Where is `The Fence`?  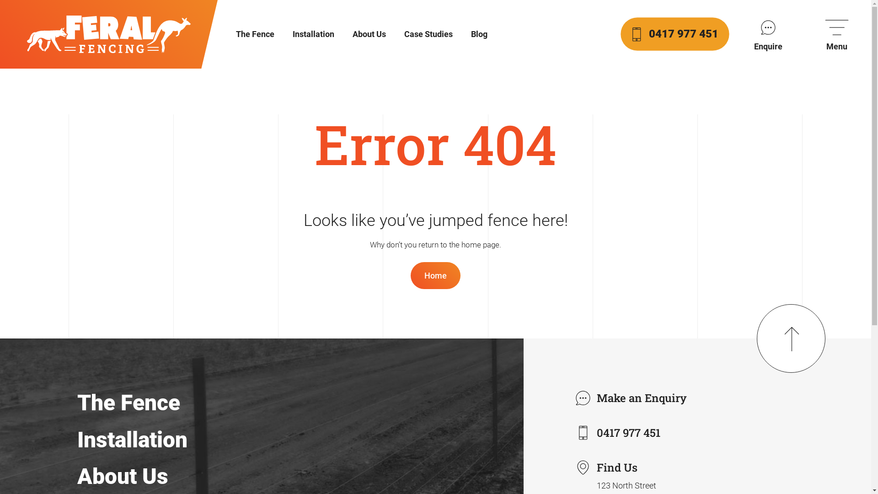 The Fence is located at coordinates (129, 403).